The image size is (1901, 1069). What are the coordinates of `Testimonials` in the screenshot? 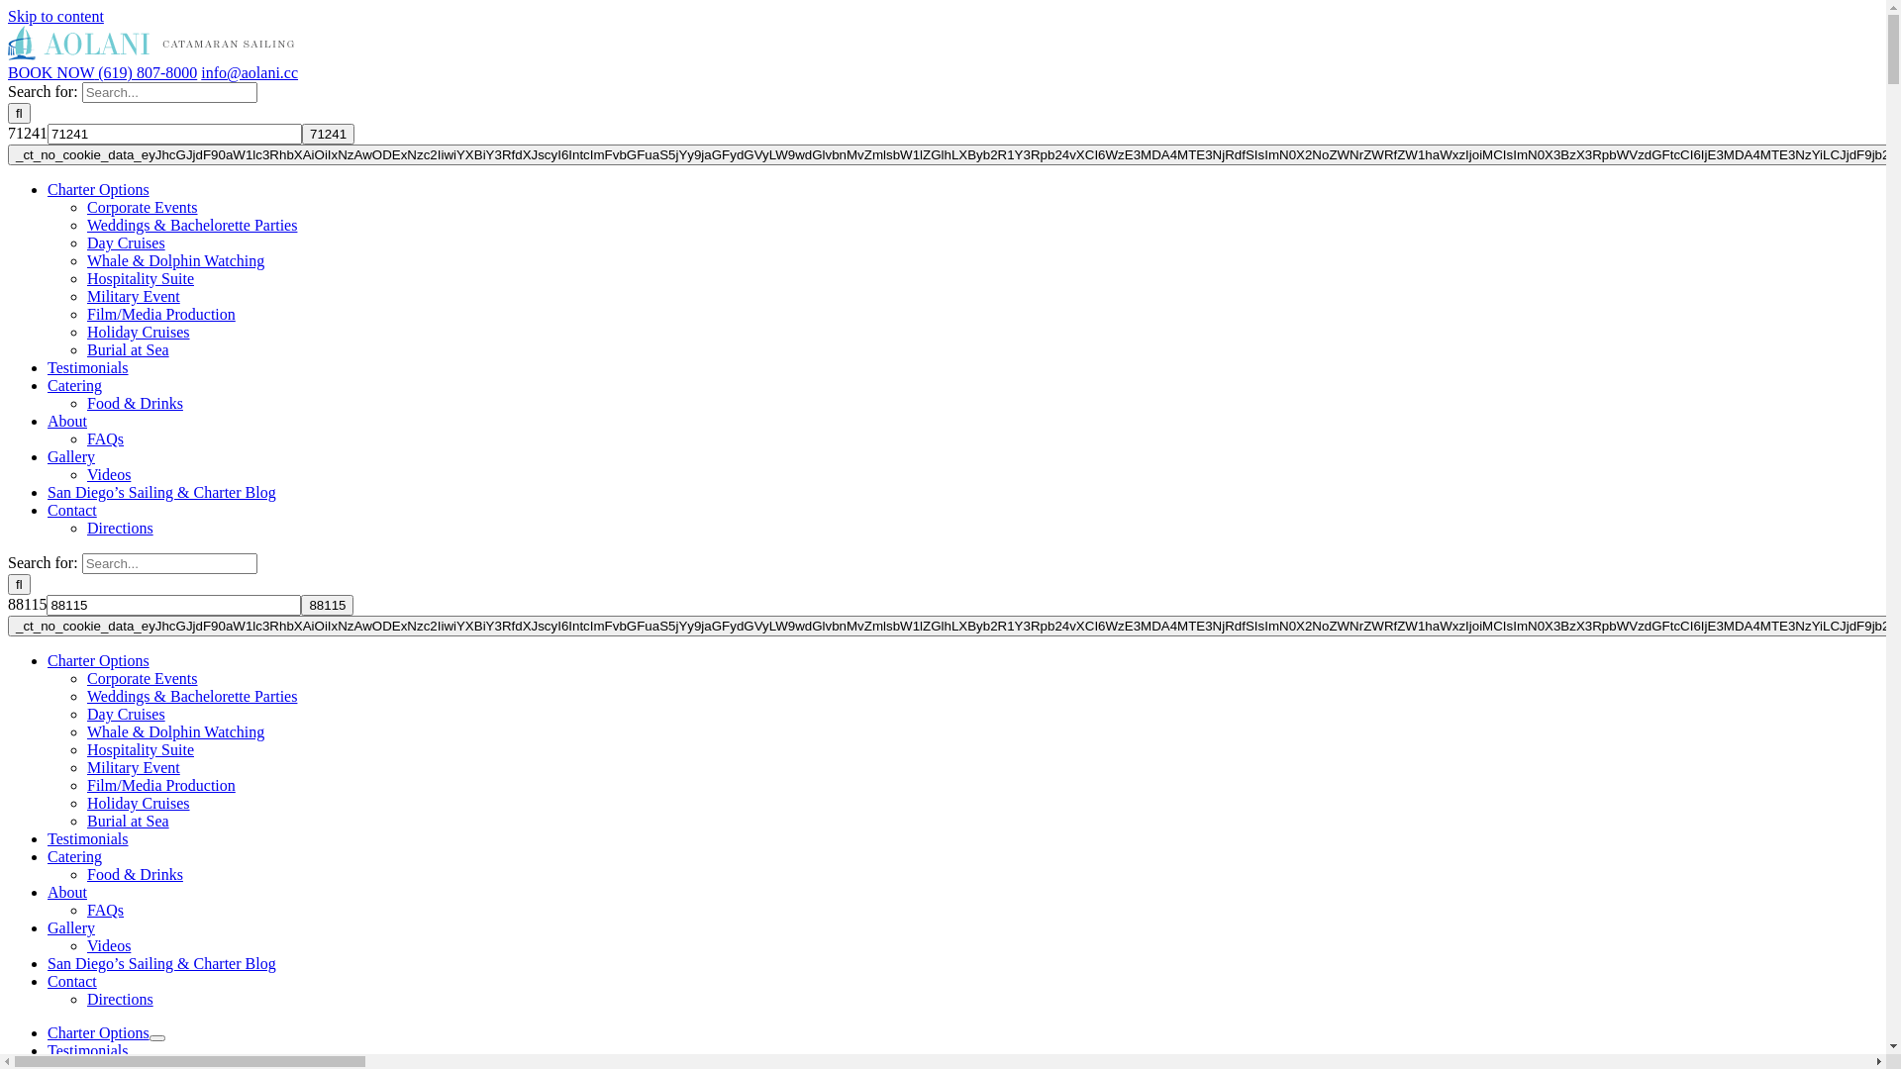 It's located at (88, 368).